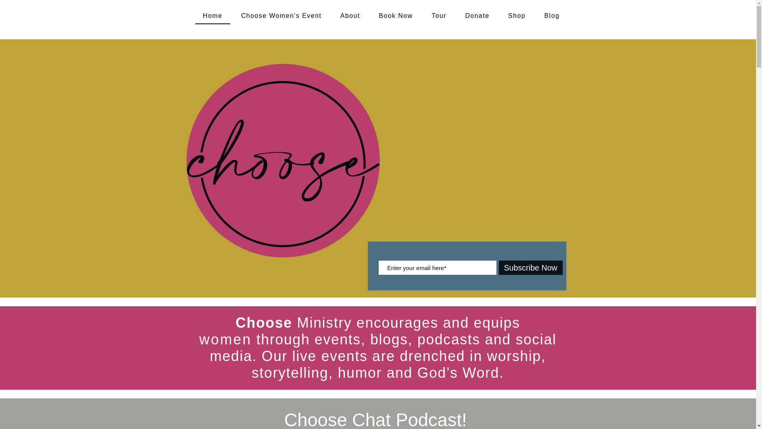 The height and width of the screenshot is (429, 762). What do you see at coordinates (439, 16) in the screenshot?
I see `Tour` at bounding box center [439, 16].